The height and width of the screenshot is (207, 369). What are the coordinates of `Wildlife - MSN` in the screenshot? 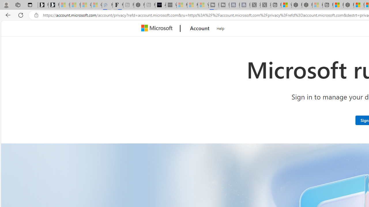 It's located at (286, 5).